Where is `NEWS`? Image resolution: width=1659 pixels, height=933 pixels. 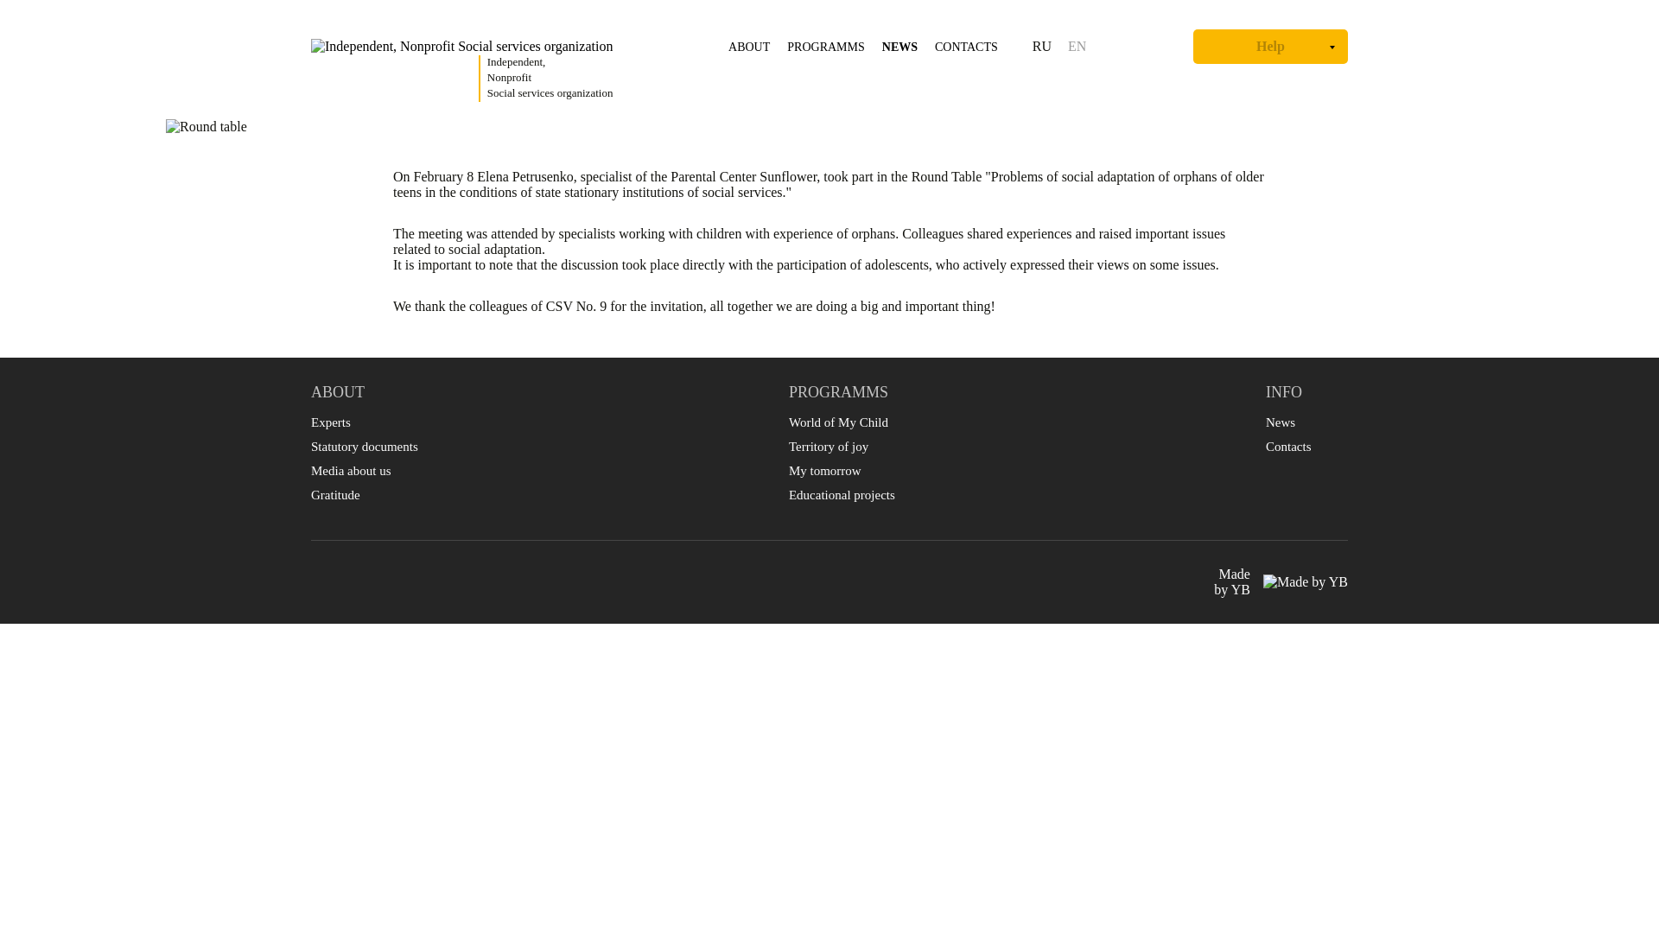
NEWS is located at coordinates (899, 47).